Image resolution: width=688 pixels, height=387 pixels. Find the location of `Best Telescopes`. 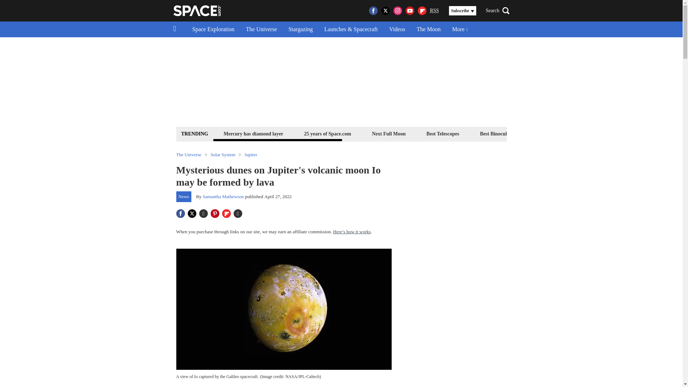

Best Telescopes is located at coordinates (443, 133).